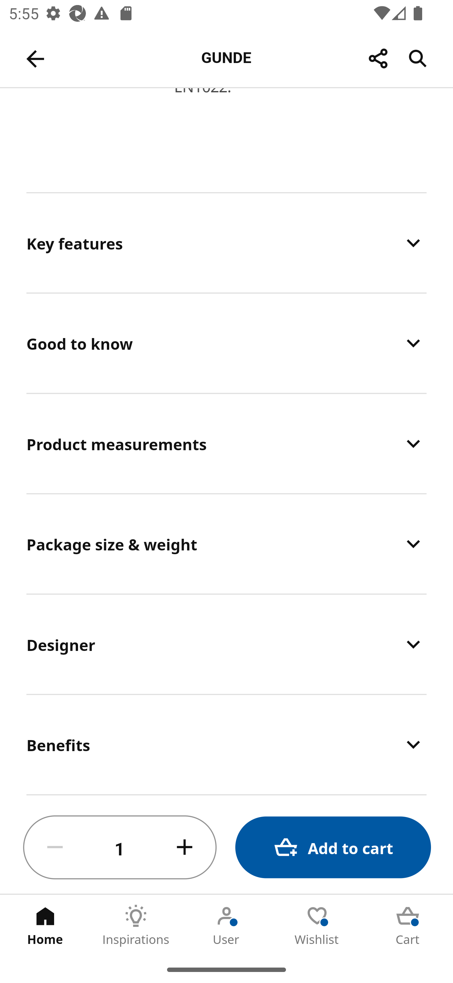 The height and width of the screenshot is (983, 453). I want to click on Designer, so click(226, 644).